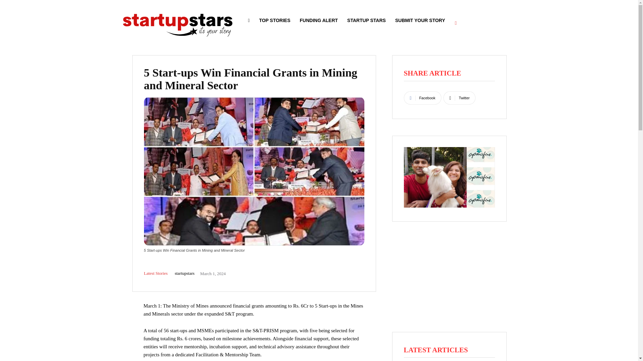  Describe the element at coordinates (366, 20) in the screenshot. I see `STARTUP STARS` at that location.